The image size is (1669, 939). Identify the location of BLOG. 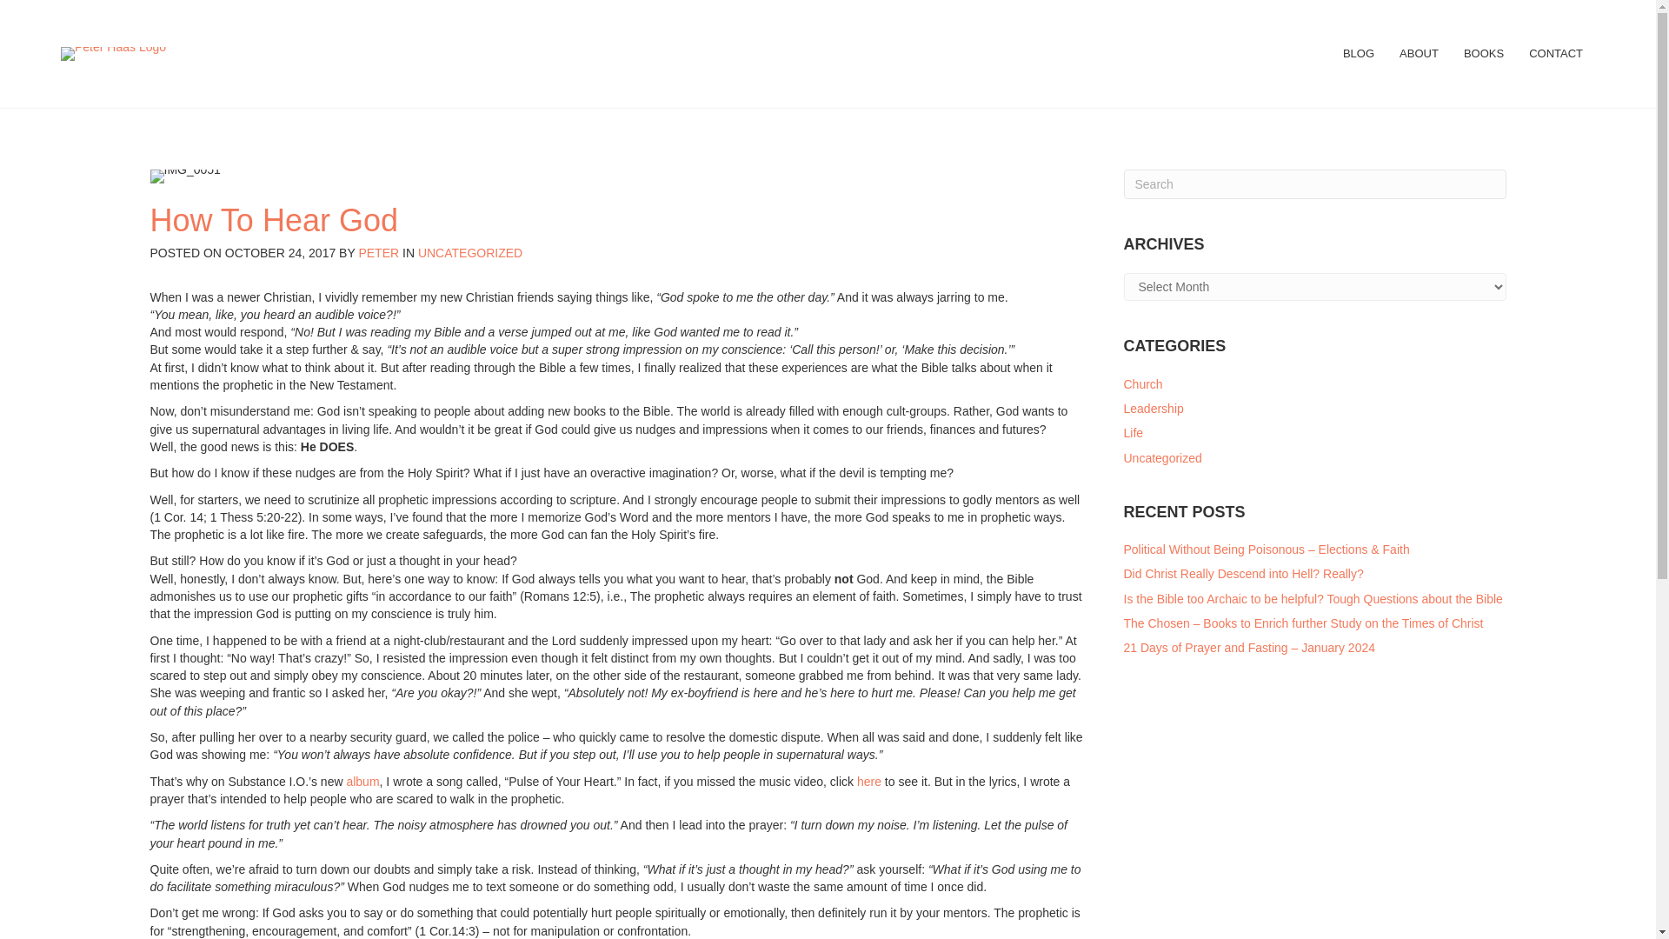
(1358, 54).